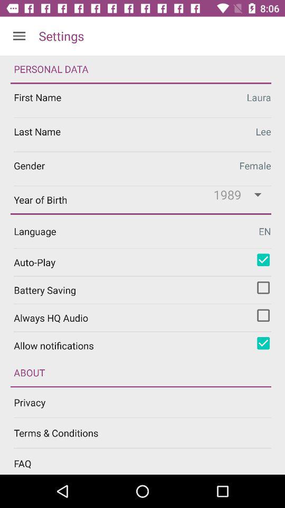 The image size is (285, 508). I want to click on swipe to terms & conditions item, so click(149, 433).